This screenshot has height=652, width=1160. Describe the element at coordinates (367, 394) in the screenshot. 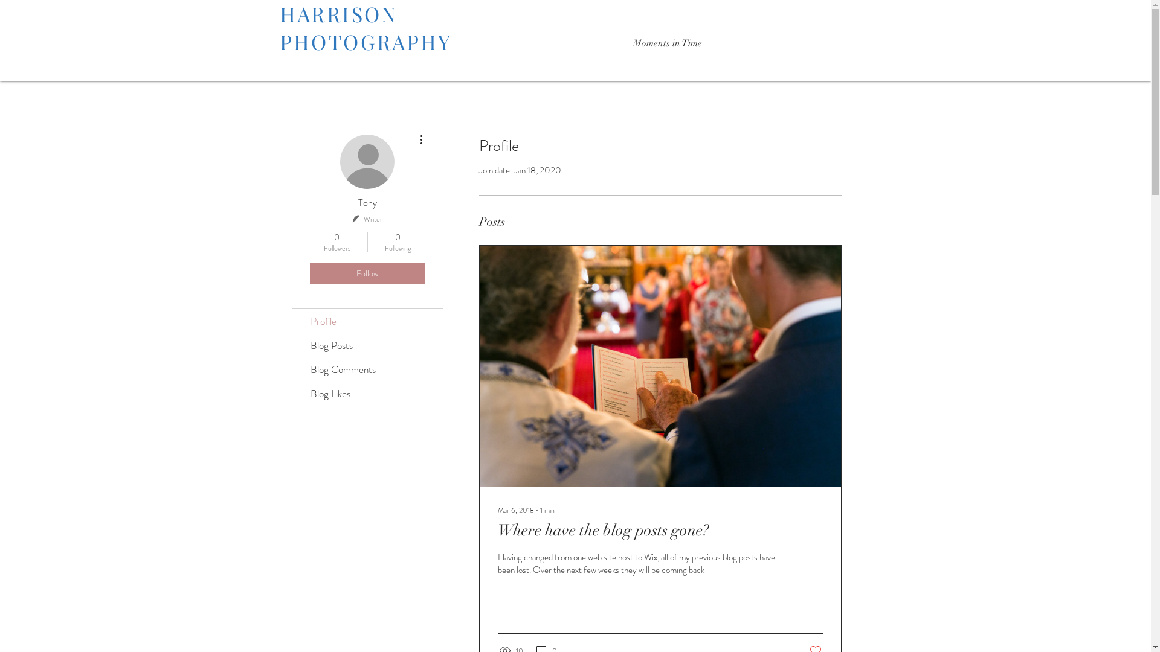

I see `Blog Likes` at that location.